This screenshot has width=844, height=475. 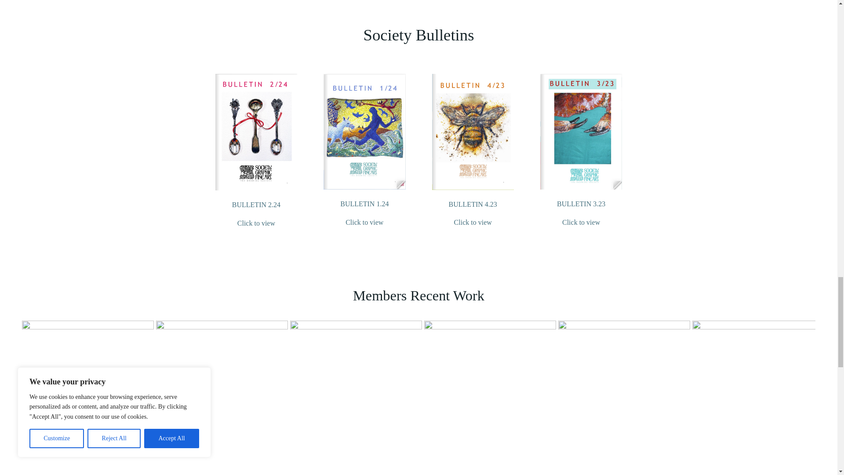 I want to click on Lynda Clark VPSGFA, Hon Sec SGFA 6 Generations of Buttons, so click(x=356, y=387).